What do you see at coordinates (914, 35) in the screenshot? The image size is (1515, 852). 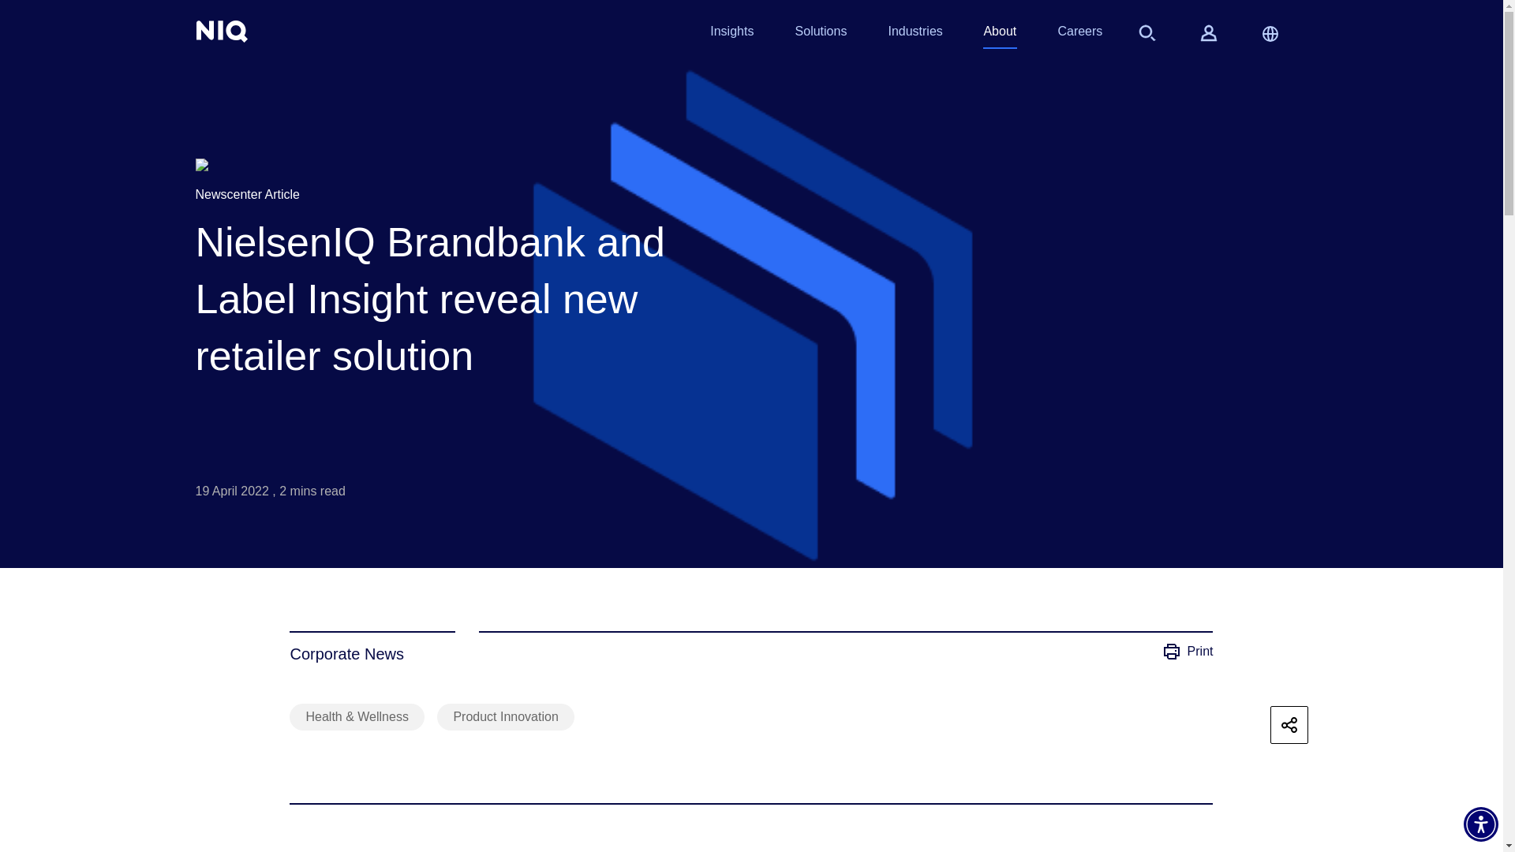 I see `Industries` at bounding box center [914, 35].